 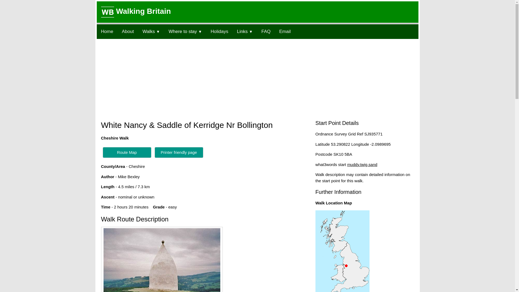 I want to click on FAQ, so click(x=266, y=31).